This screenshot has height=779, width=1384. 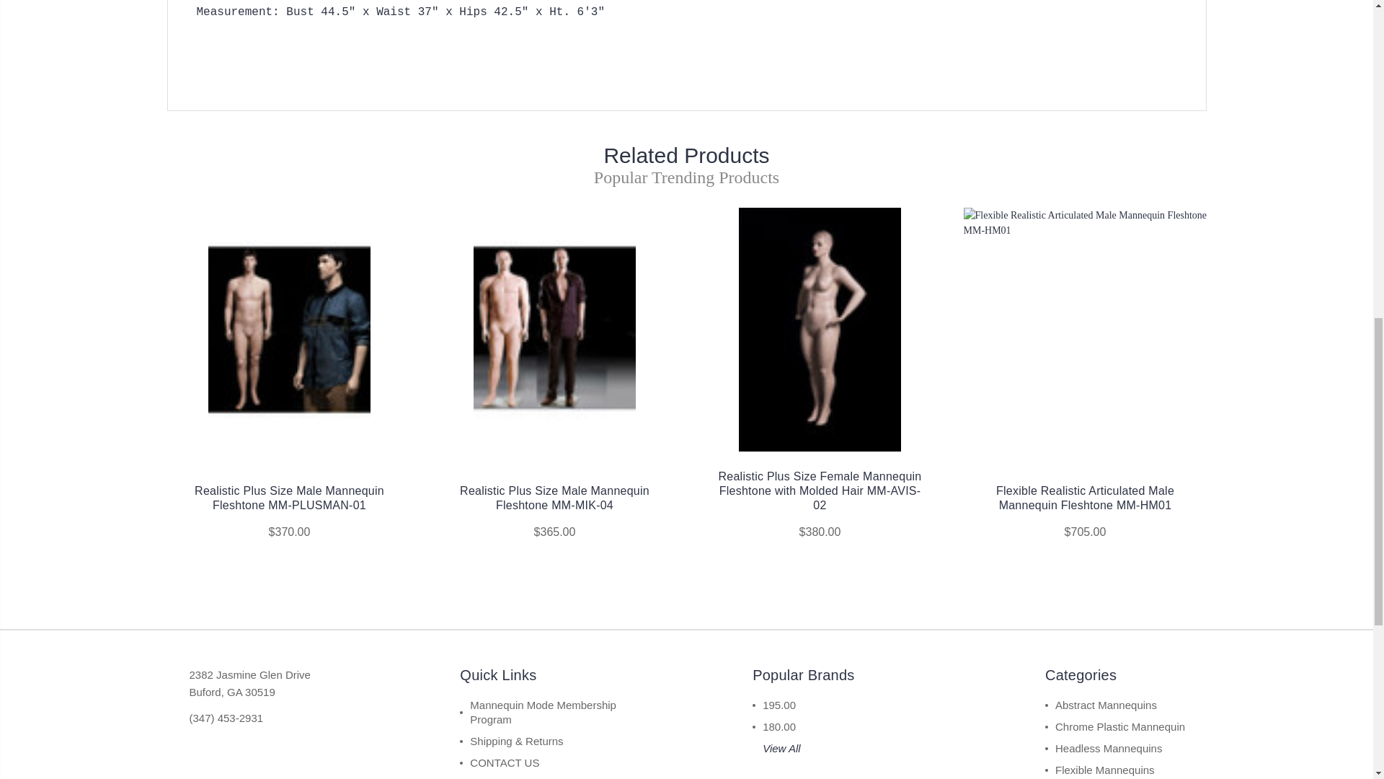 I want to click on Realistic Plus Size Male Mannequin Fleshtone MM-PLUSMAN-01, so click(x=289, y=330).